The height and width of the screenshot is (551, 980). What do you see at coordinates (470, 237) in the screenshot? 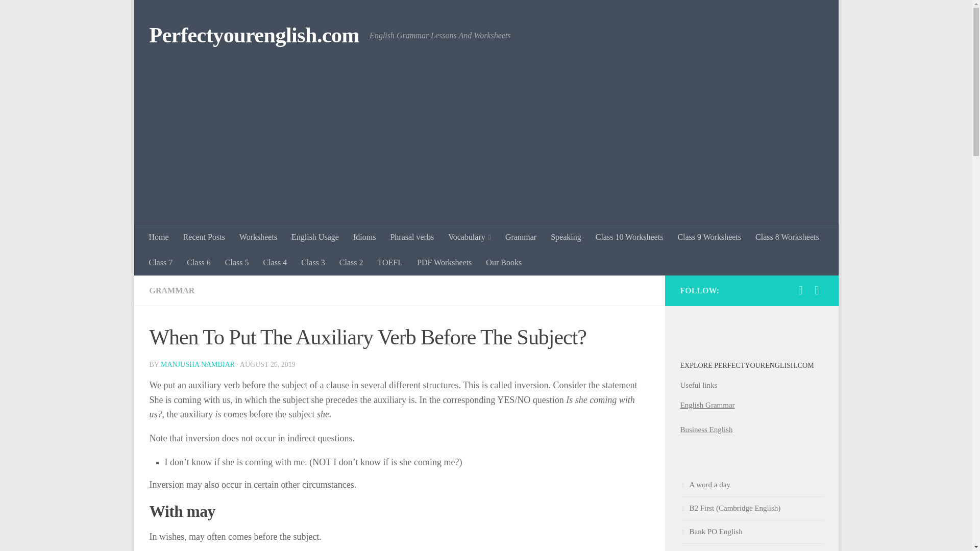
I see `Vocabulary` at bounding box center [470, 237].